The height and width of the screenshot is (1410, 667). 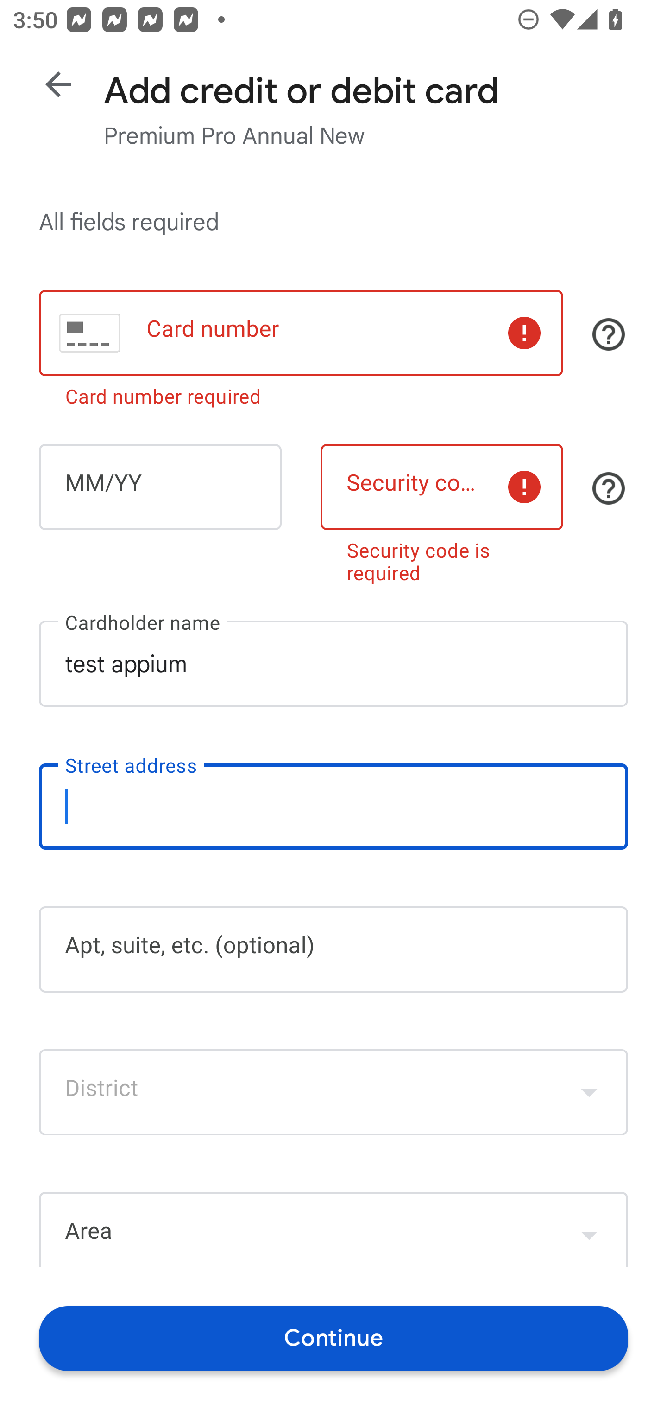 What do you see at coordinates (333, 663) in the screenshot?
I see `test appium` at bounding box center [333, 663].